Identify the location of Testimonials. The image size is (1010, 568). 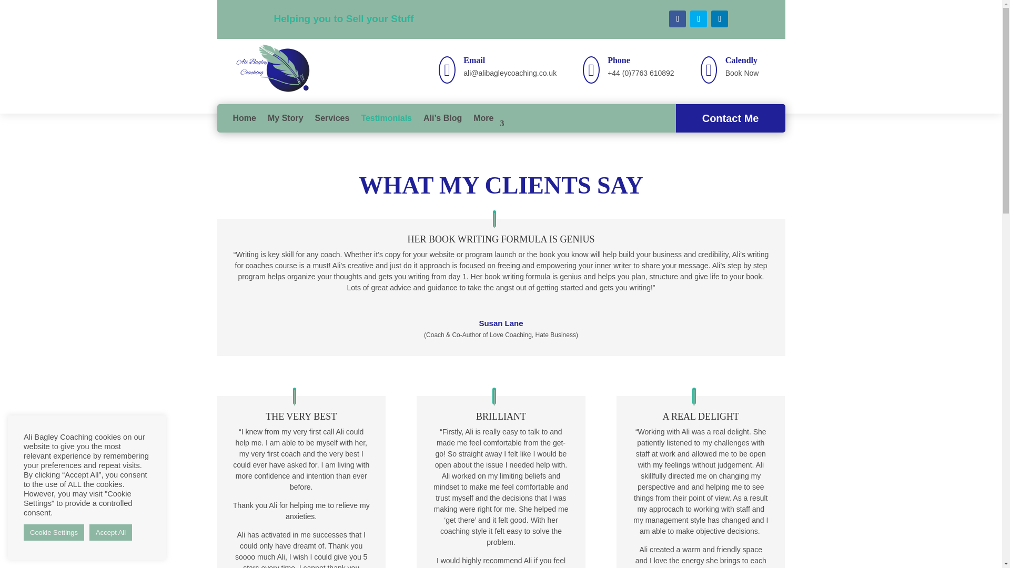
(386, 118).